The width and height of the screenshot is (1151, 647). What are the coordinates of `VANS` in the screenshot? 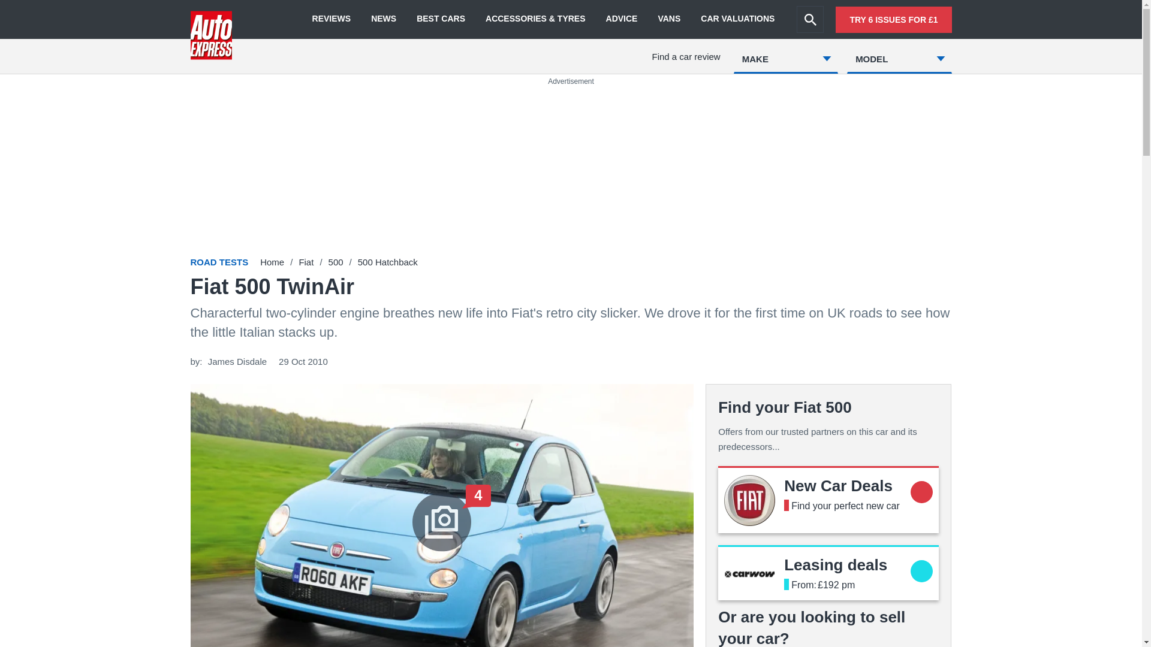 It's located at (387, 262).